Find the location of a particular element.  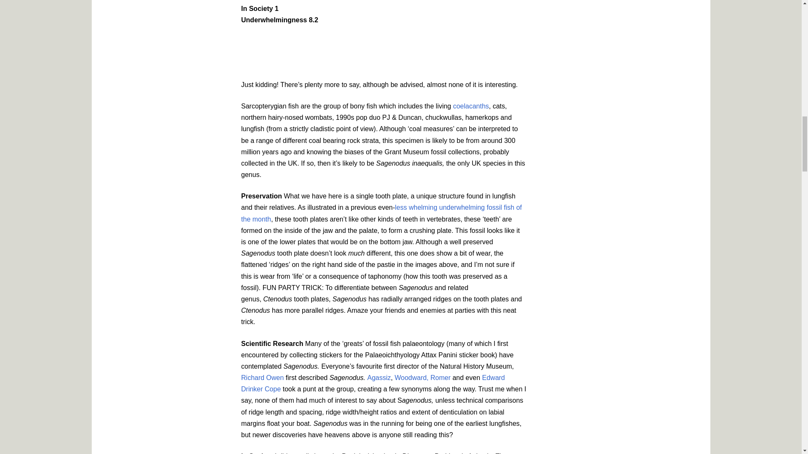

Richard Owen is located at coordinates (262, 377).